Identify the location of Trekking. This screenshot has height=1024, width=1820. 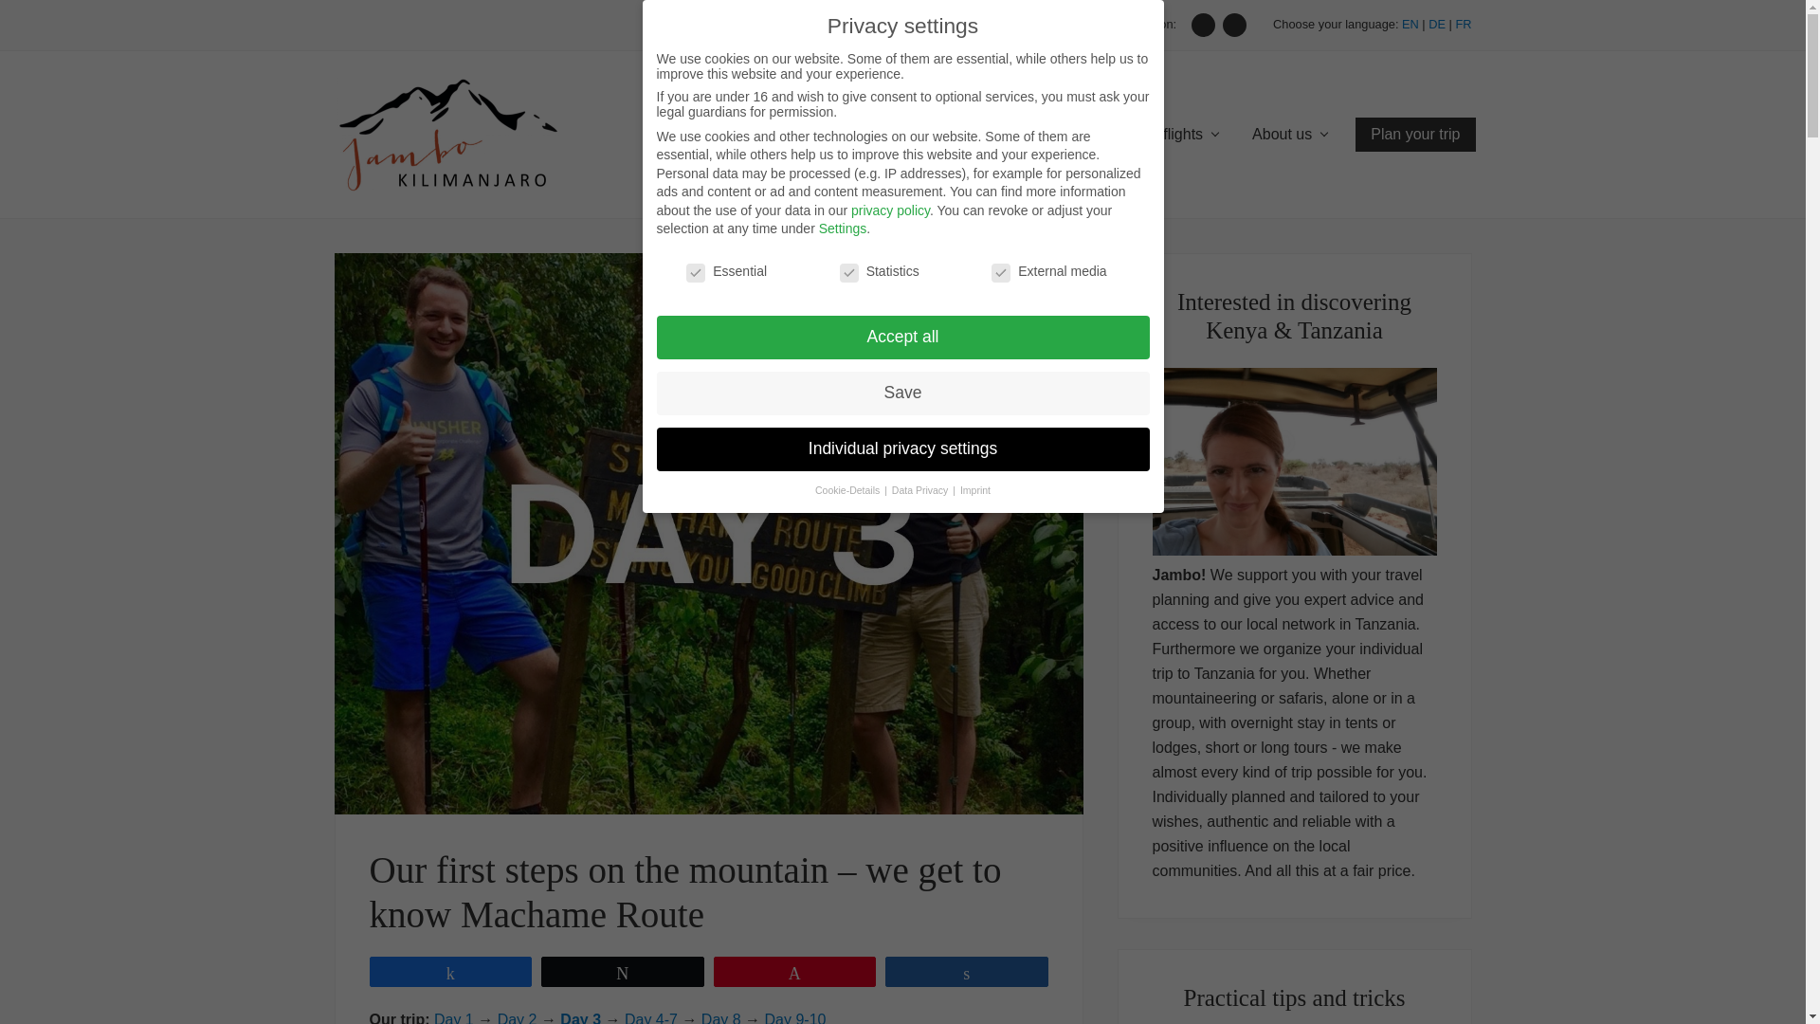
(777, 135).